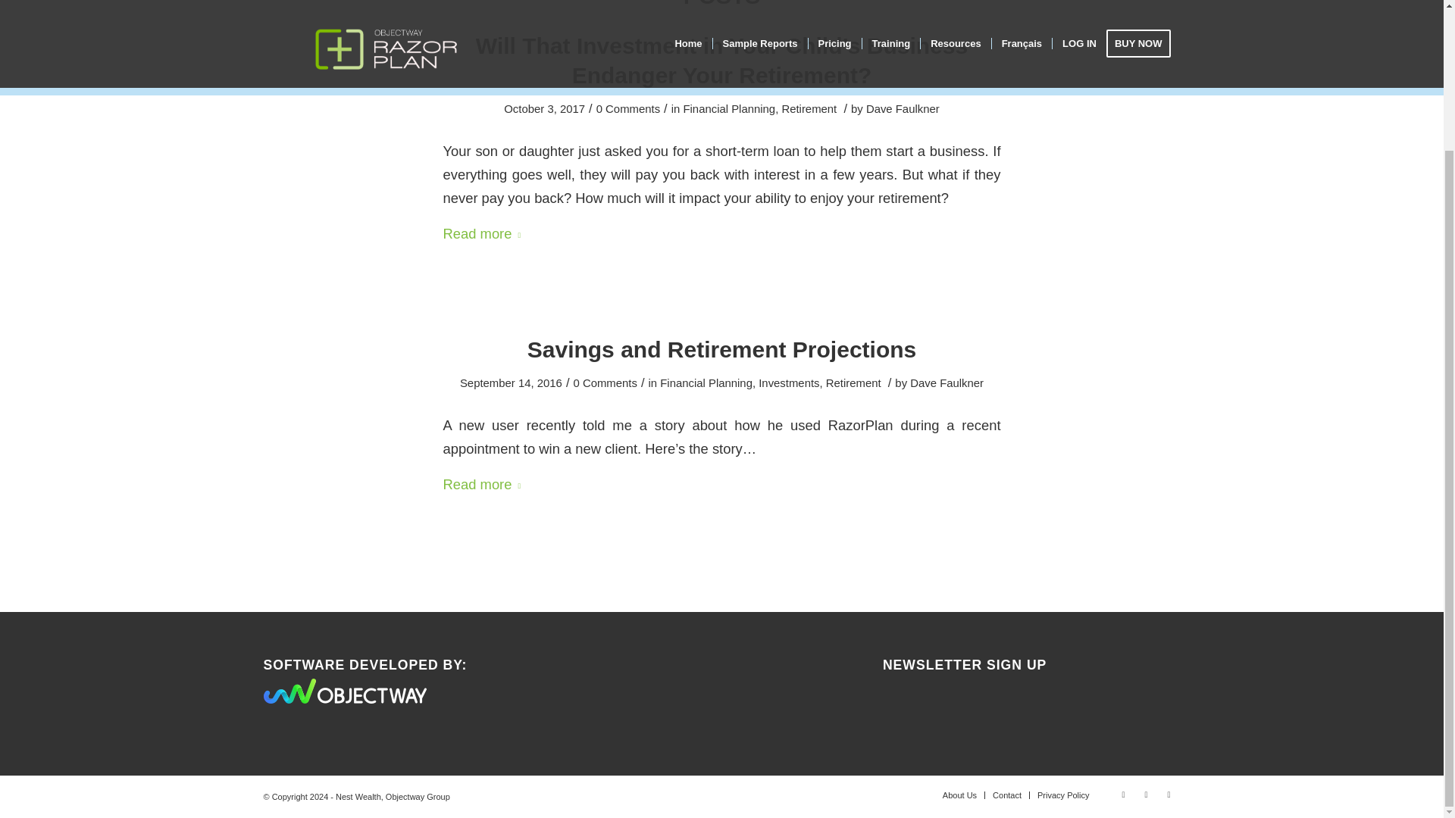  What do you see at coordinates (729, 109) in the screenshot?
I see `Financial Planning` at bounding box center [729, 109].